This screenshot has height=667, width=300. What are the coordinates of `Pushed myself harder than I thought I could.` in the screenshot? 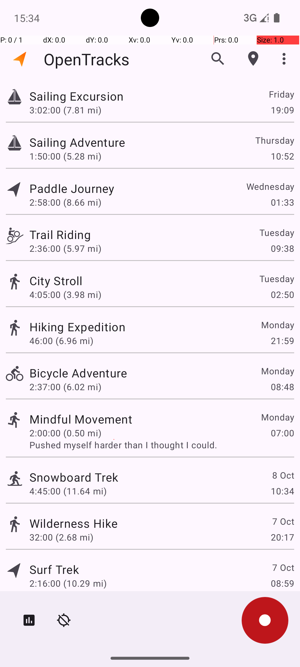 It's located at (162, 445).